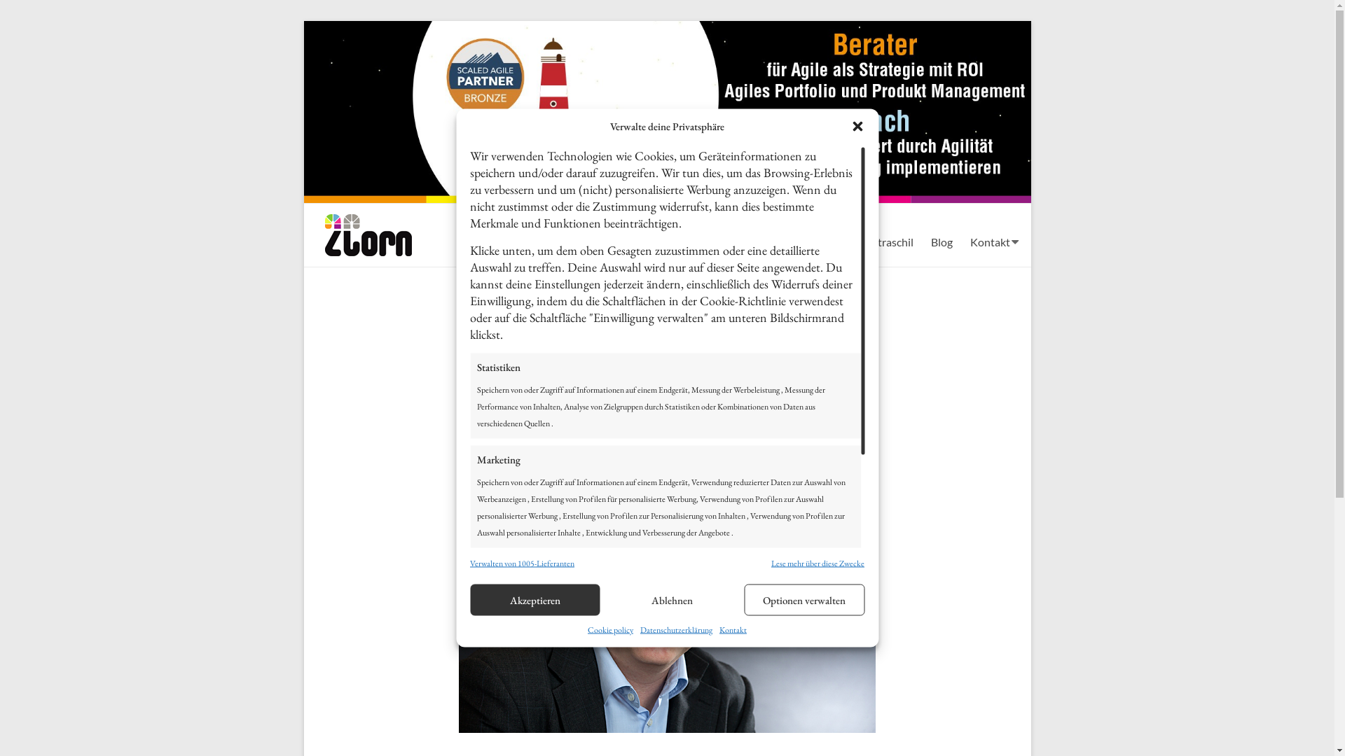 This screenshot has width=1345, height=756. Describe the element at coordinates (672, 599) in the screenshot. I see `Ablehnen` at that location.